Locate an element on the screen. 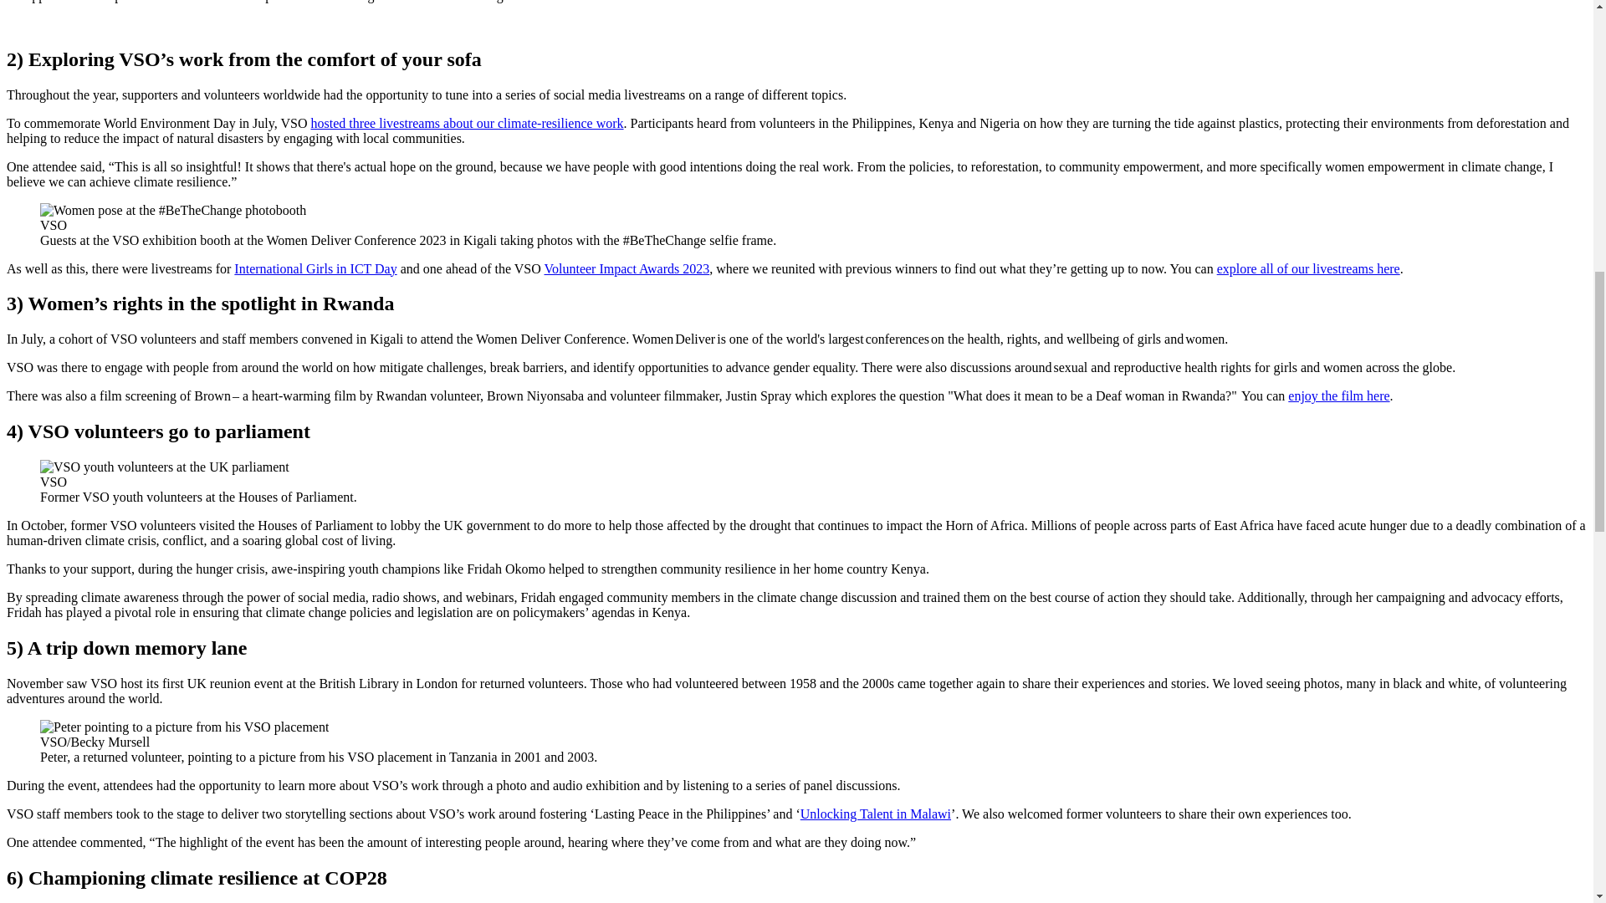 The width and height of the screenshot is (1606, 903). Unlocking Talent in Malawi is located at coordinates (875, 814).